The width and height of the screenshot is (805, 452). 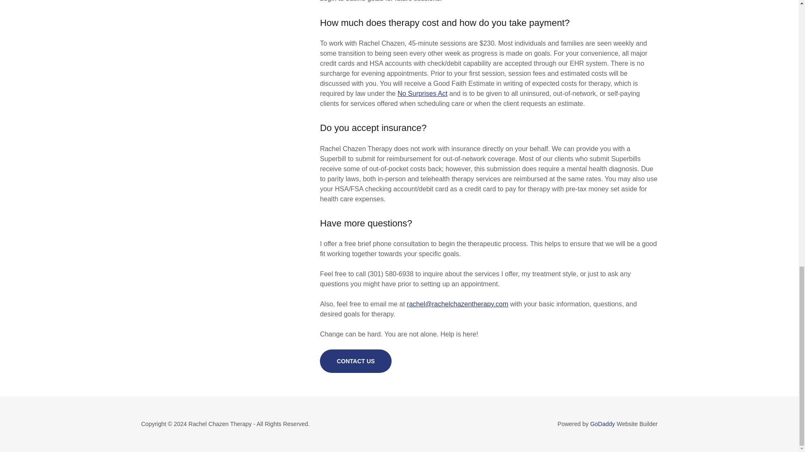 What do you see at coordinates (602, 424) in the screenshot?
I see `GoDaddy` at bounding box center [602, 424].